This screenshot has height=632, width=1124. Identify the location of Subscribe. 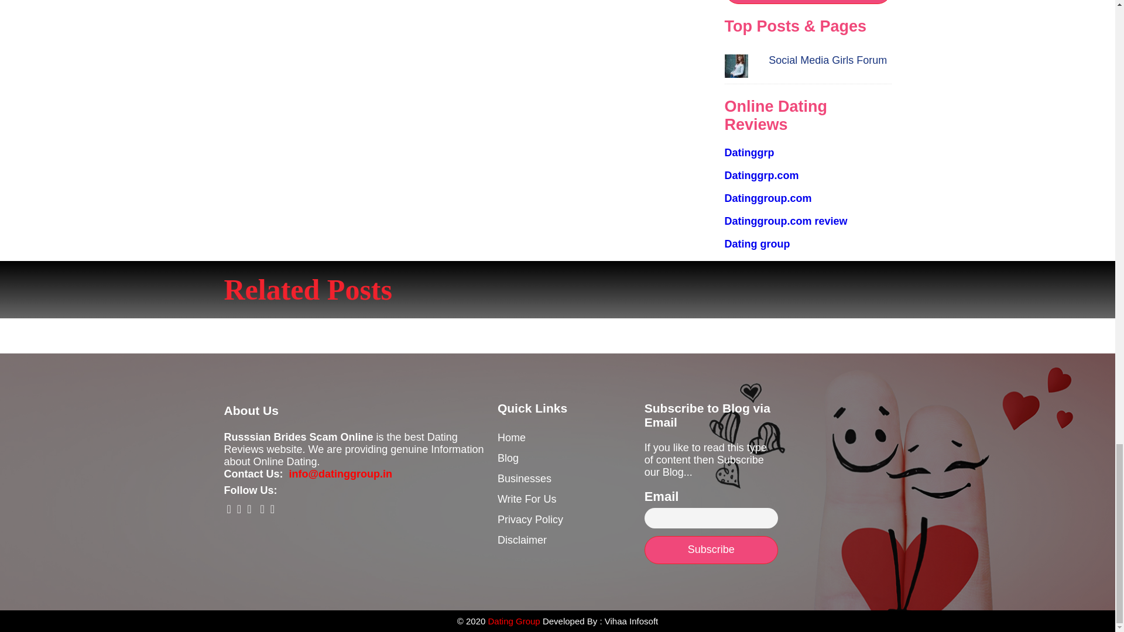
(808, 2).